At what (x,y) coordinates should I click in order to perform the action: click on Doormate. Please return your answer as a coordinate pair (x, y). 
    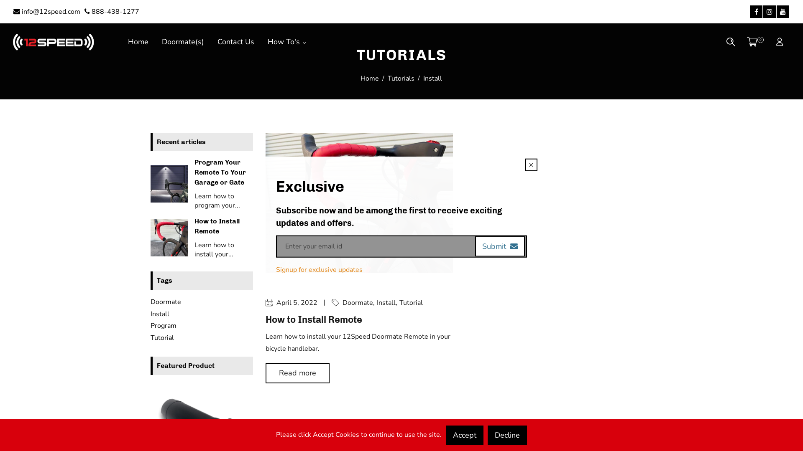
    Looking at the image, I should click on (360, 303).